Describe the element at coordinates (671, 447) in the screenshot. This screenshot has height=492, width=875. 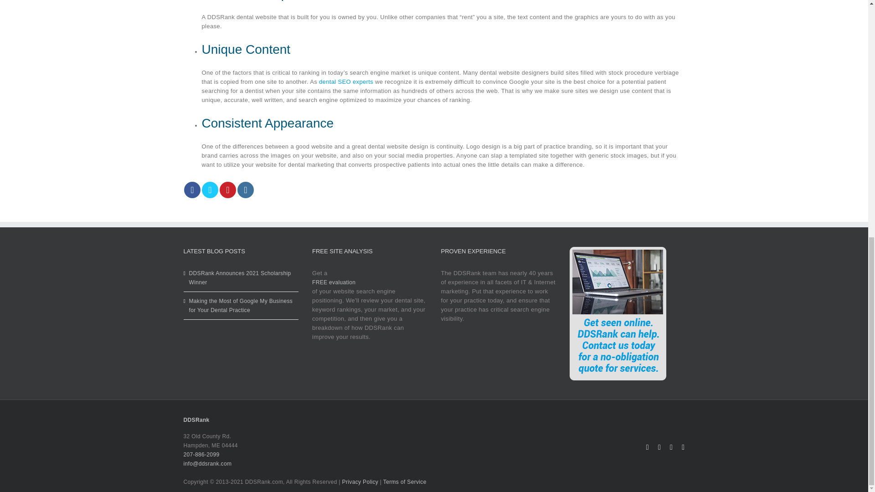
I see `YouTube` at that location.